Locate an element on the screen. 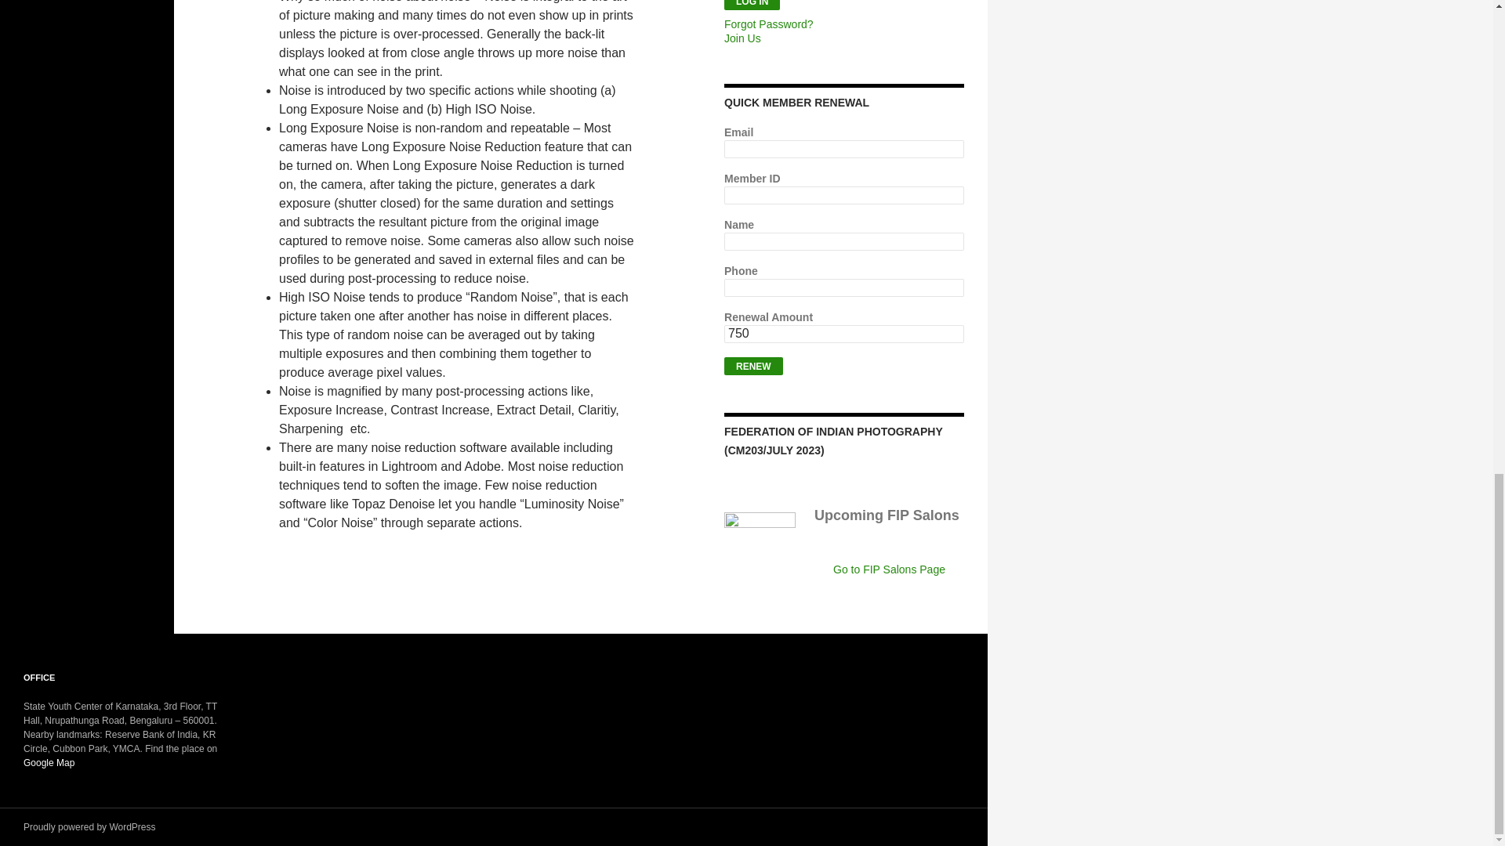 The height and width of the screenshot is (846, 1505). Forgot Password? is located at coordinates (768, 23).